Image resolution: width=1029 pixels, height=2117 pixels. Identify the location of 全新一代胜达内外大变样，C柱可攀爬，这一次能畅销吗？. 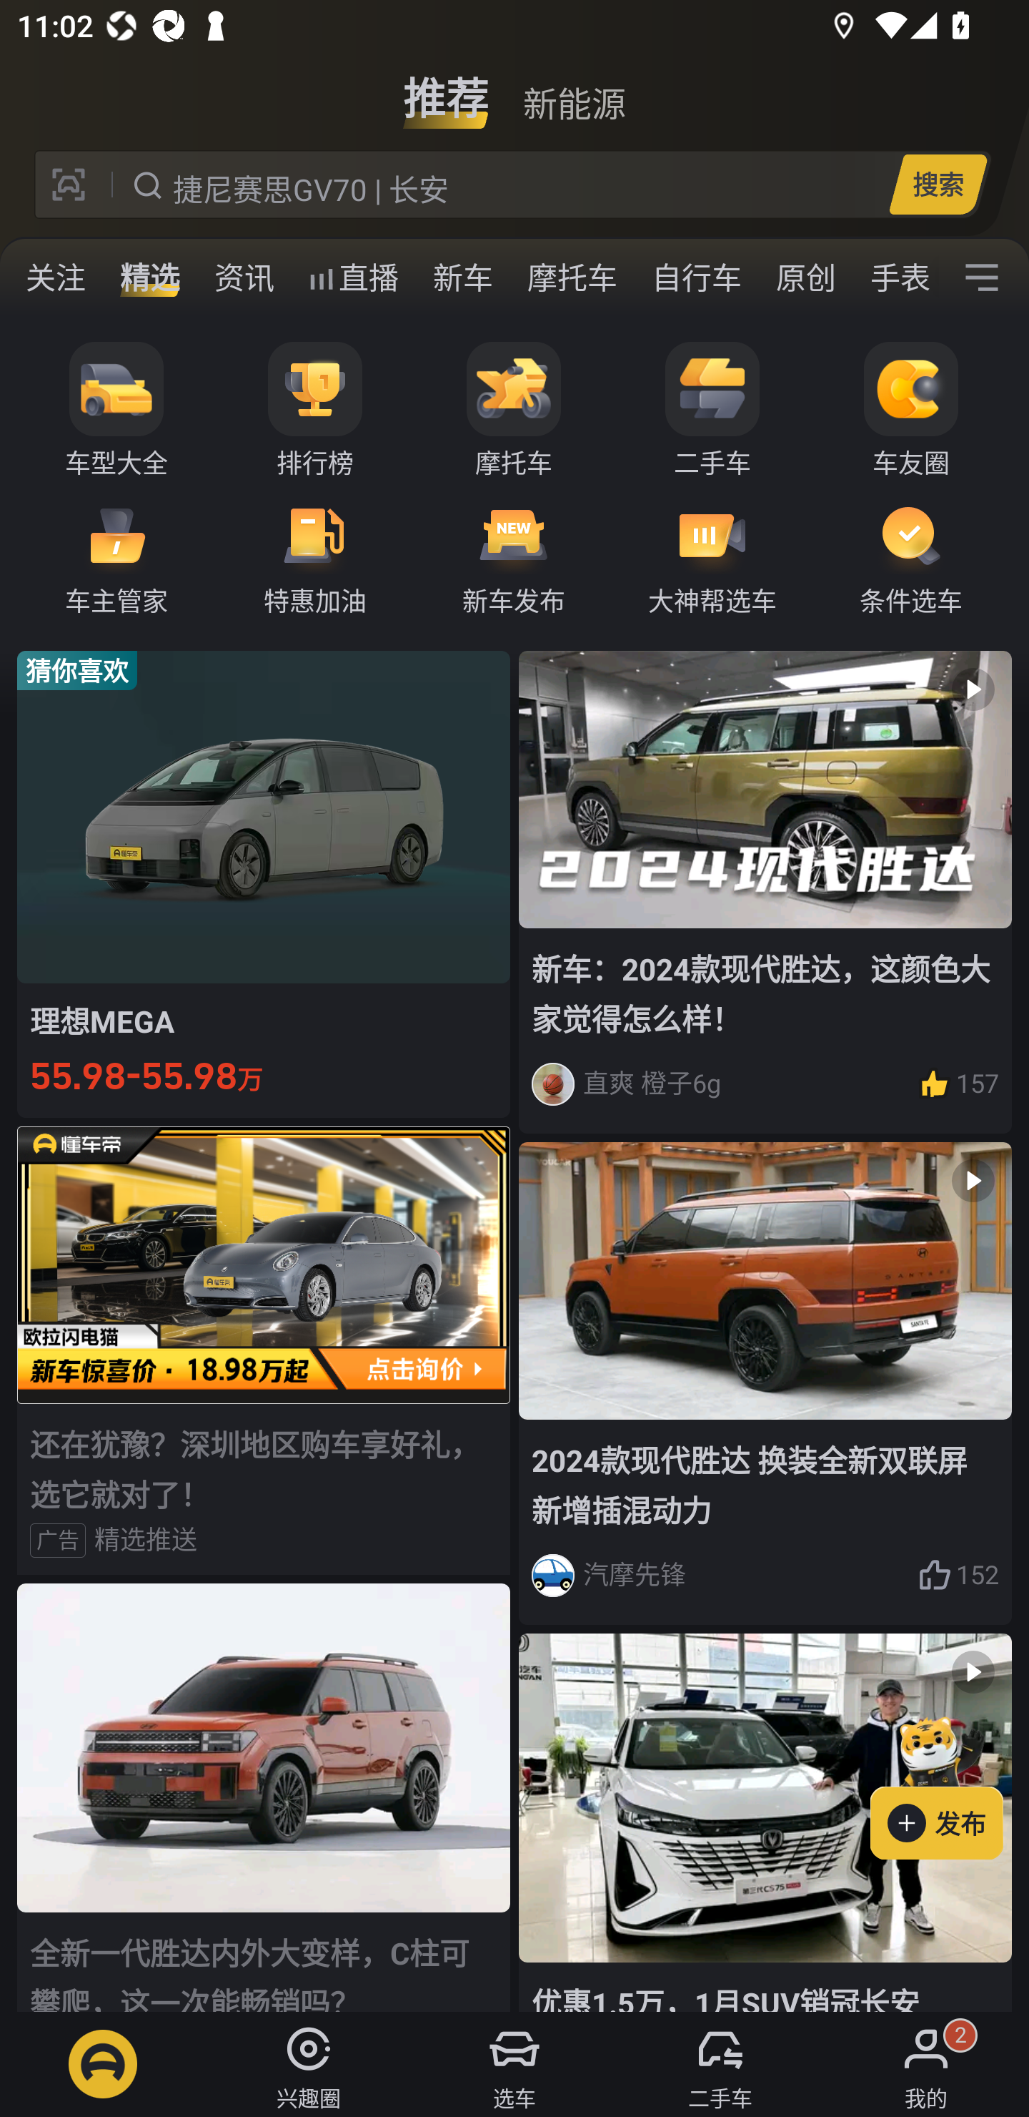
(264, 1797).